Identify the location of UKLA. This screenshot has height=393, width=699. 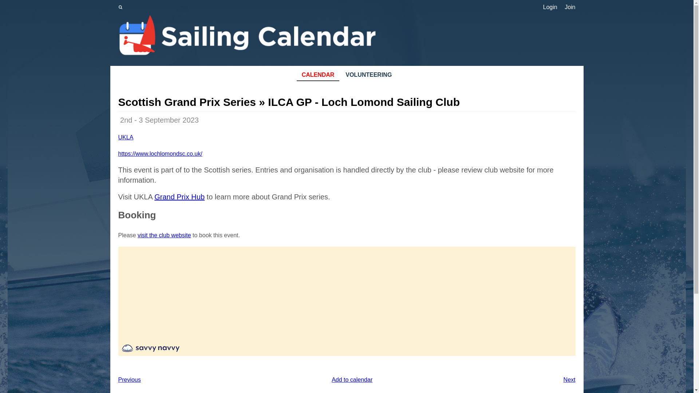
(126, 137).